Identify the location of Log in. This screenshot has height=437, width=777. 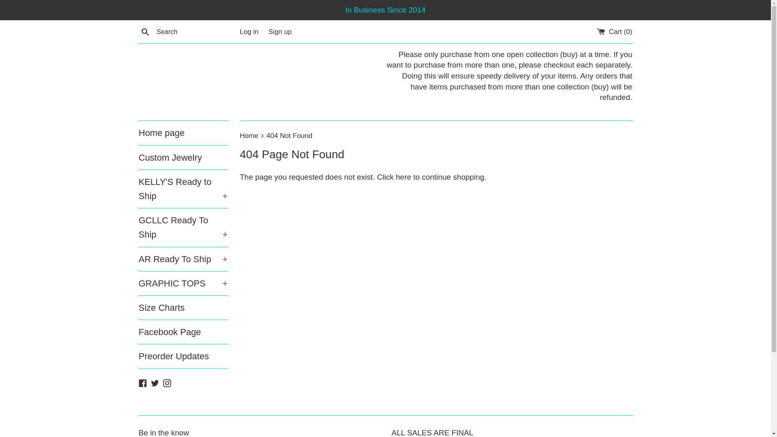
(249, 32).